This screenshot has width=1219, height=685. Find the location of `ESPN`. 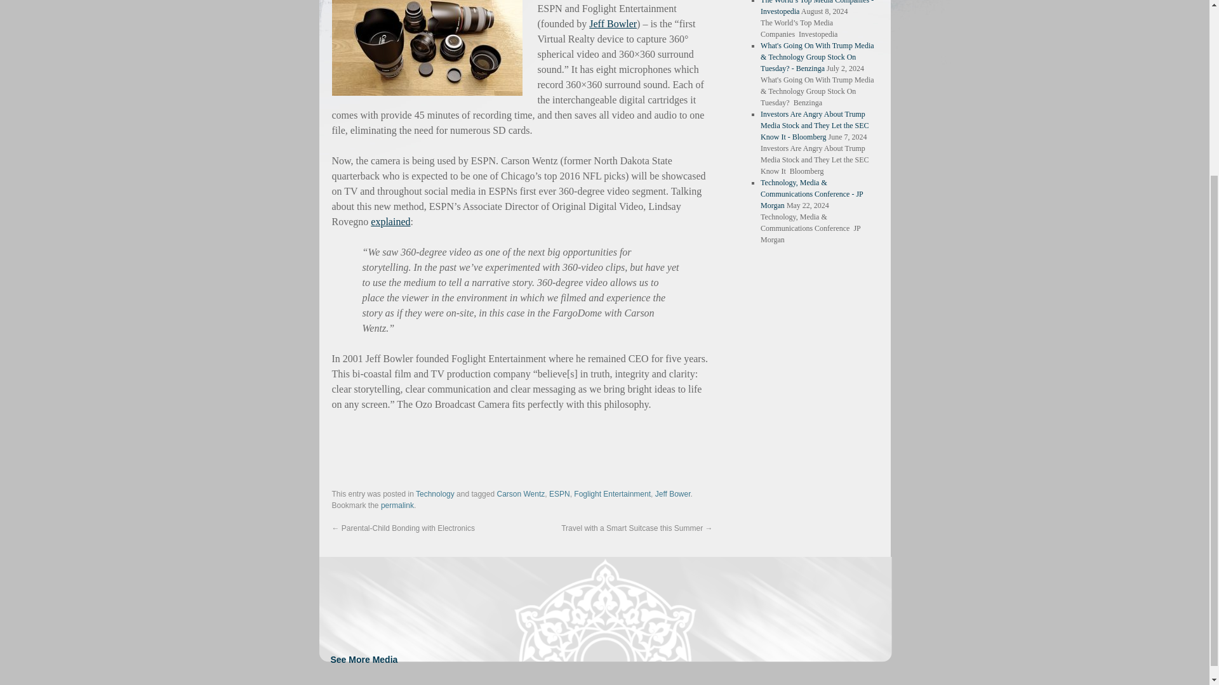

ESPN is located at coordinates (560, 493).